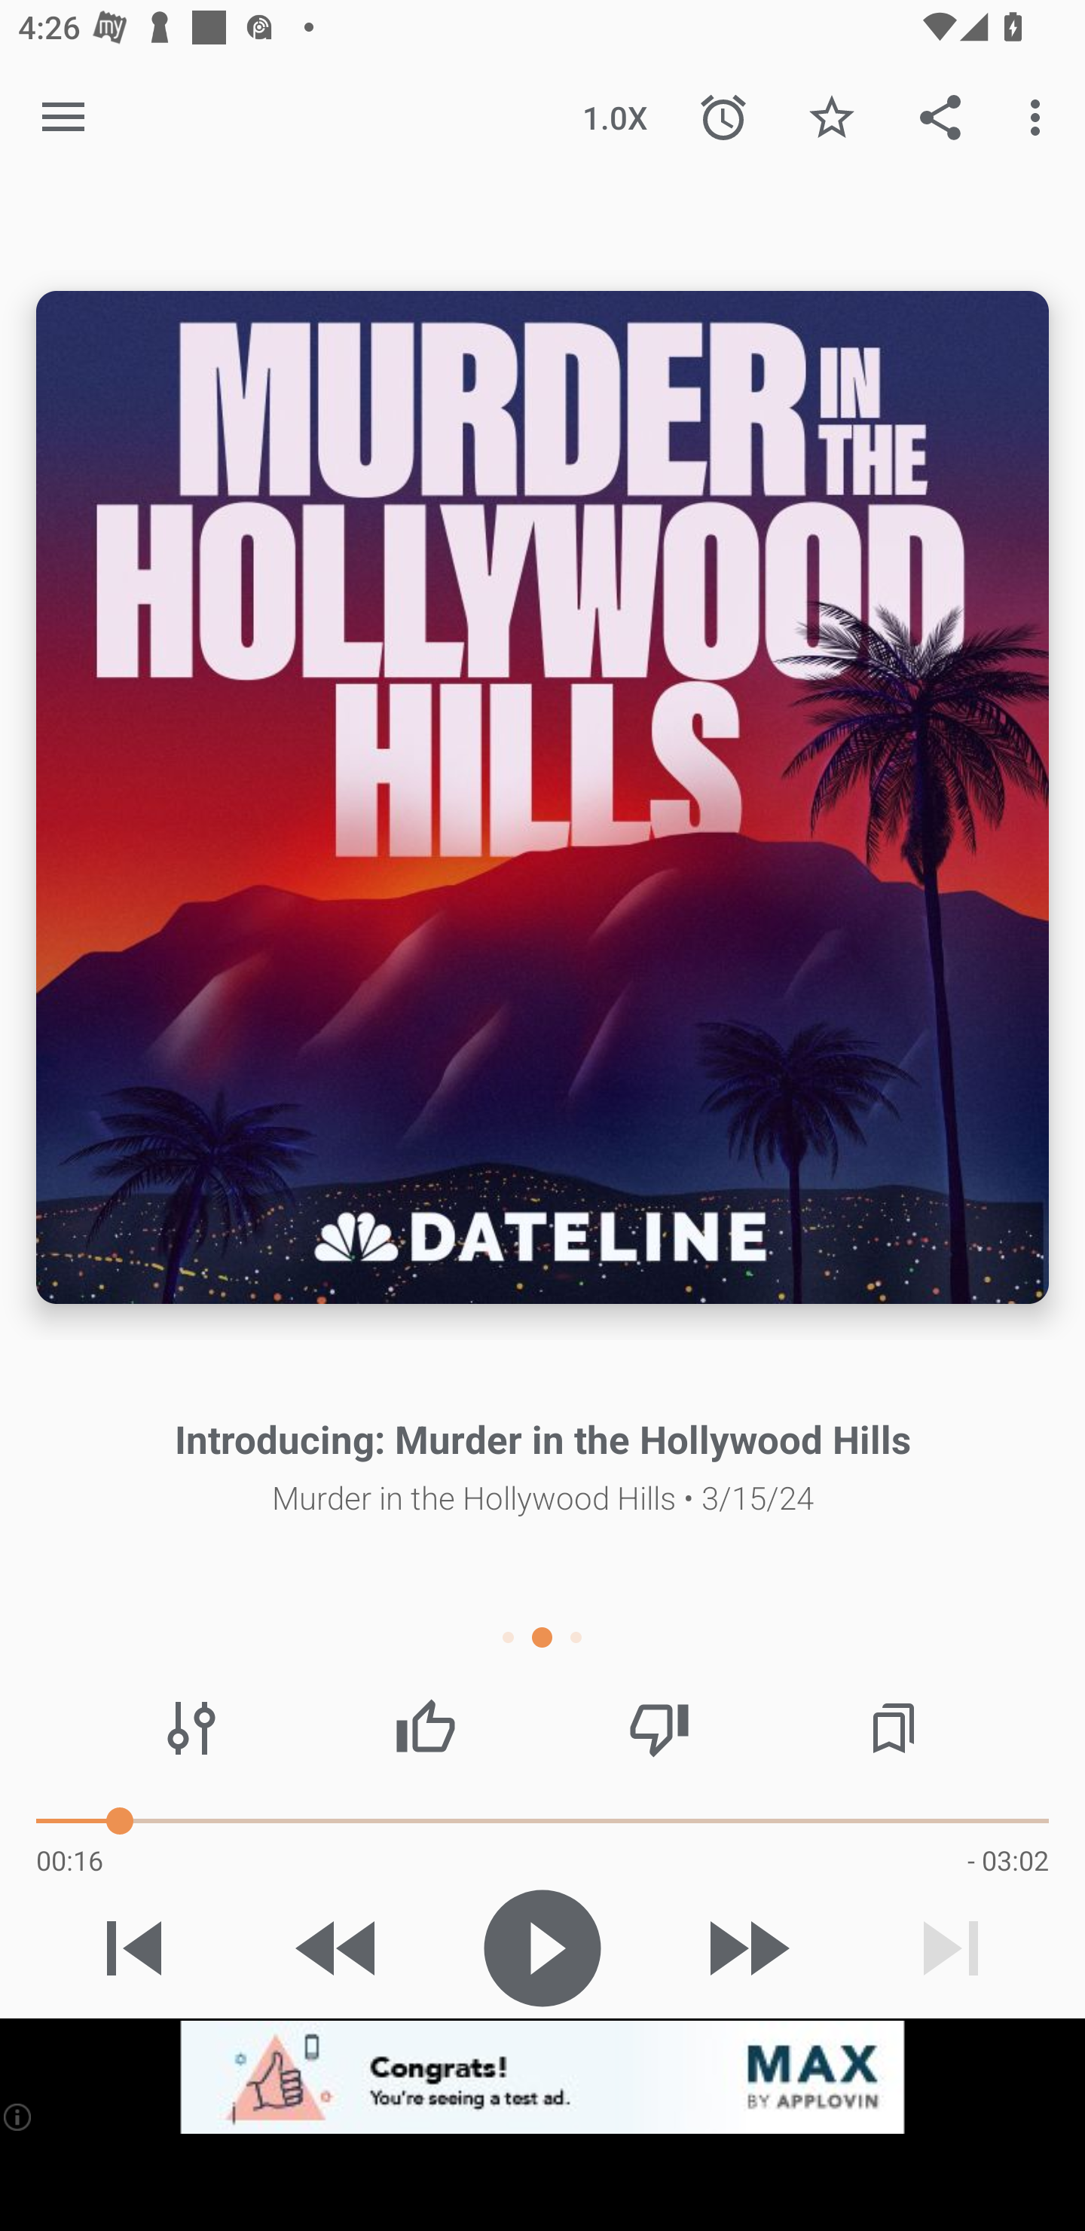  I want to click on app-monetization, so click(542, 2076).